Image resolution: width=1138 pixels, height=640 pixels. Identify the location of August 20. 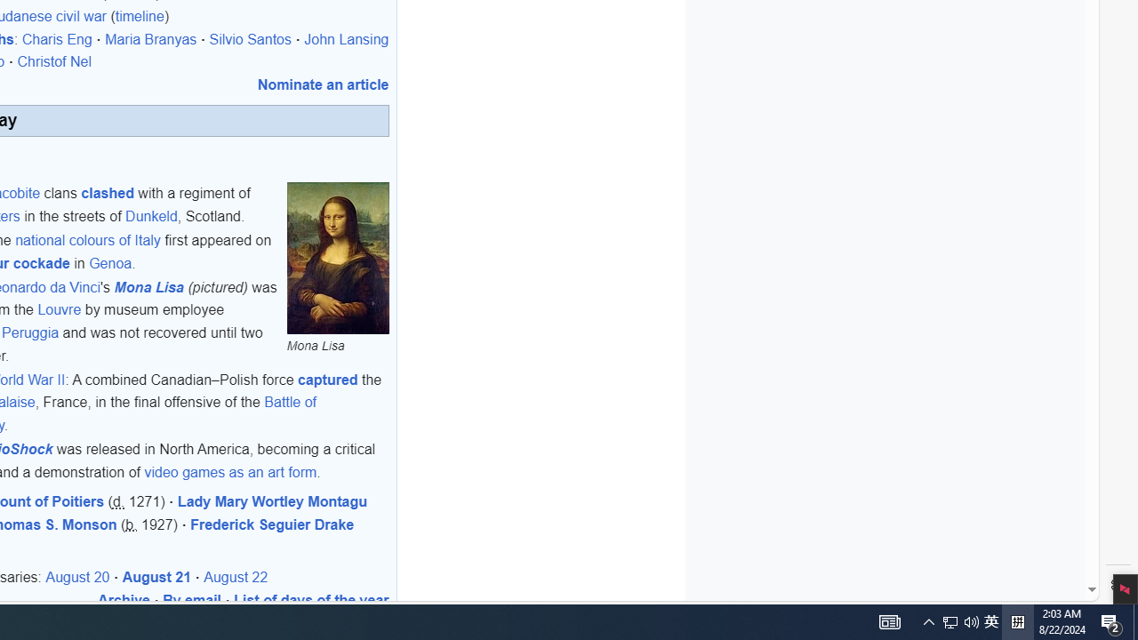
(78, 577).